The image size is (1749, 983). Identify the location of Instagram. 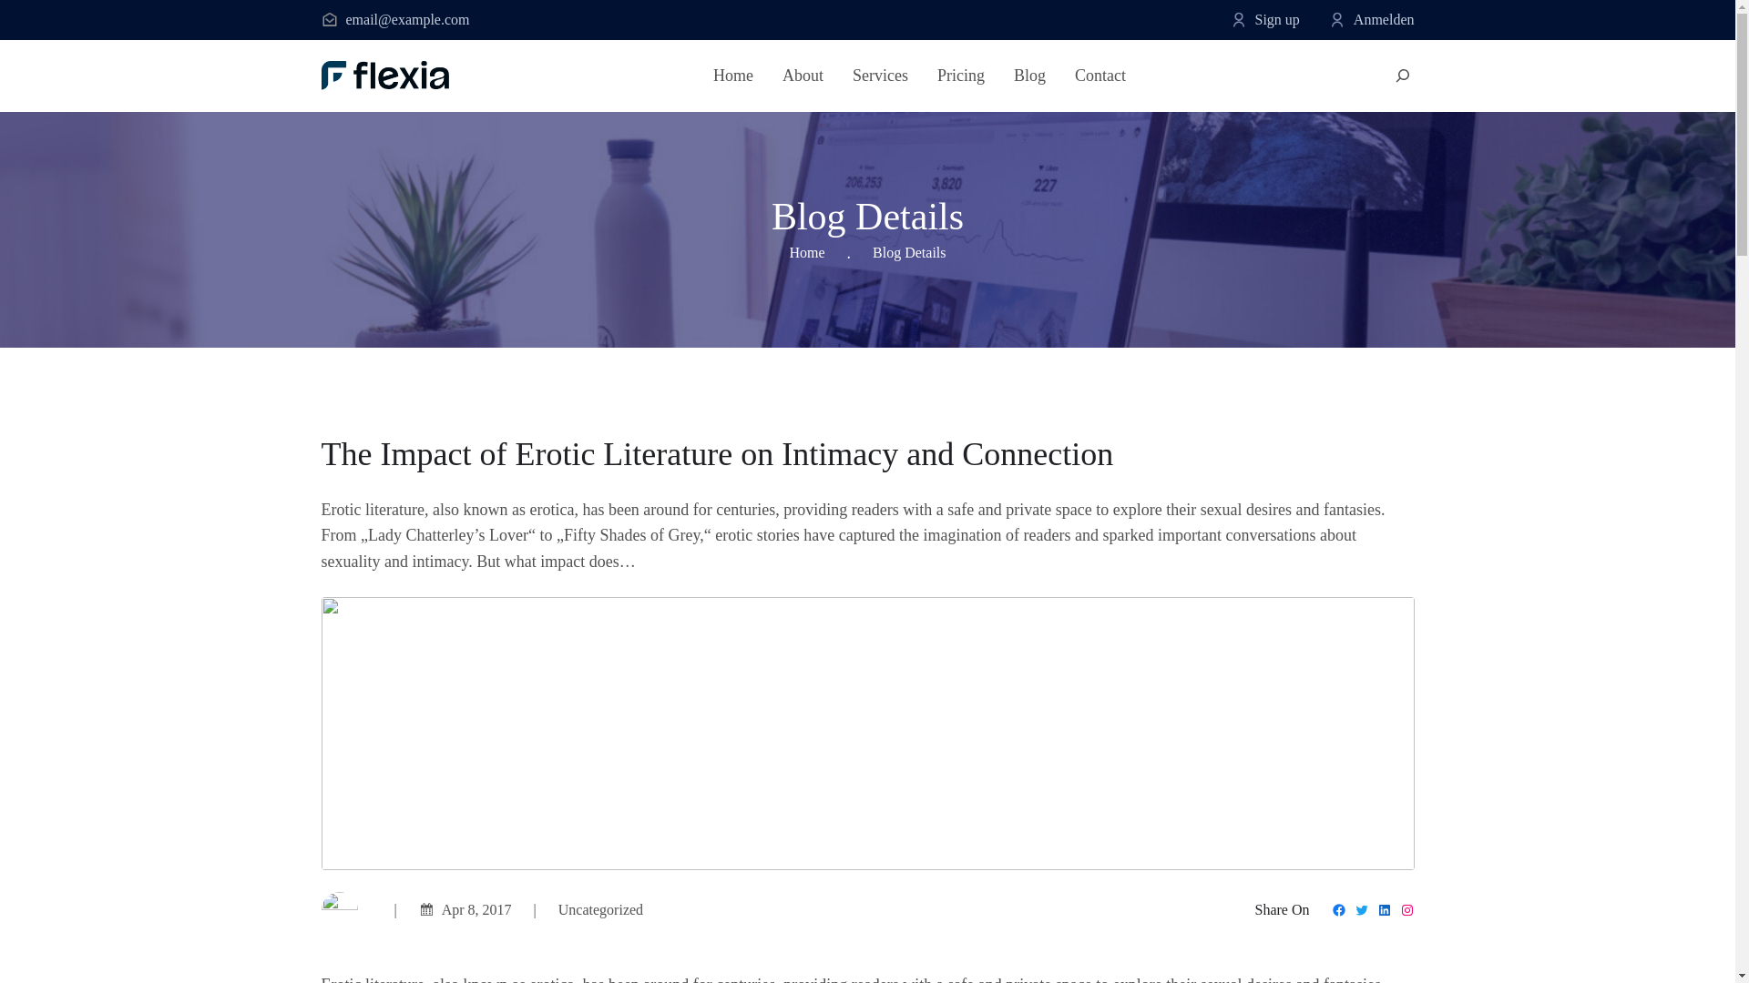
(1406, 910).